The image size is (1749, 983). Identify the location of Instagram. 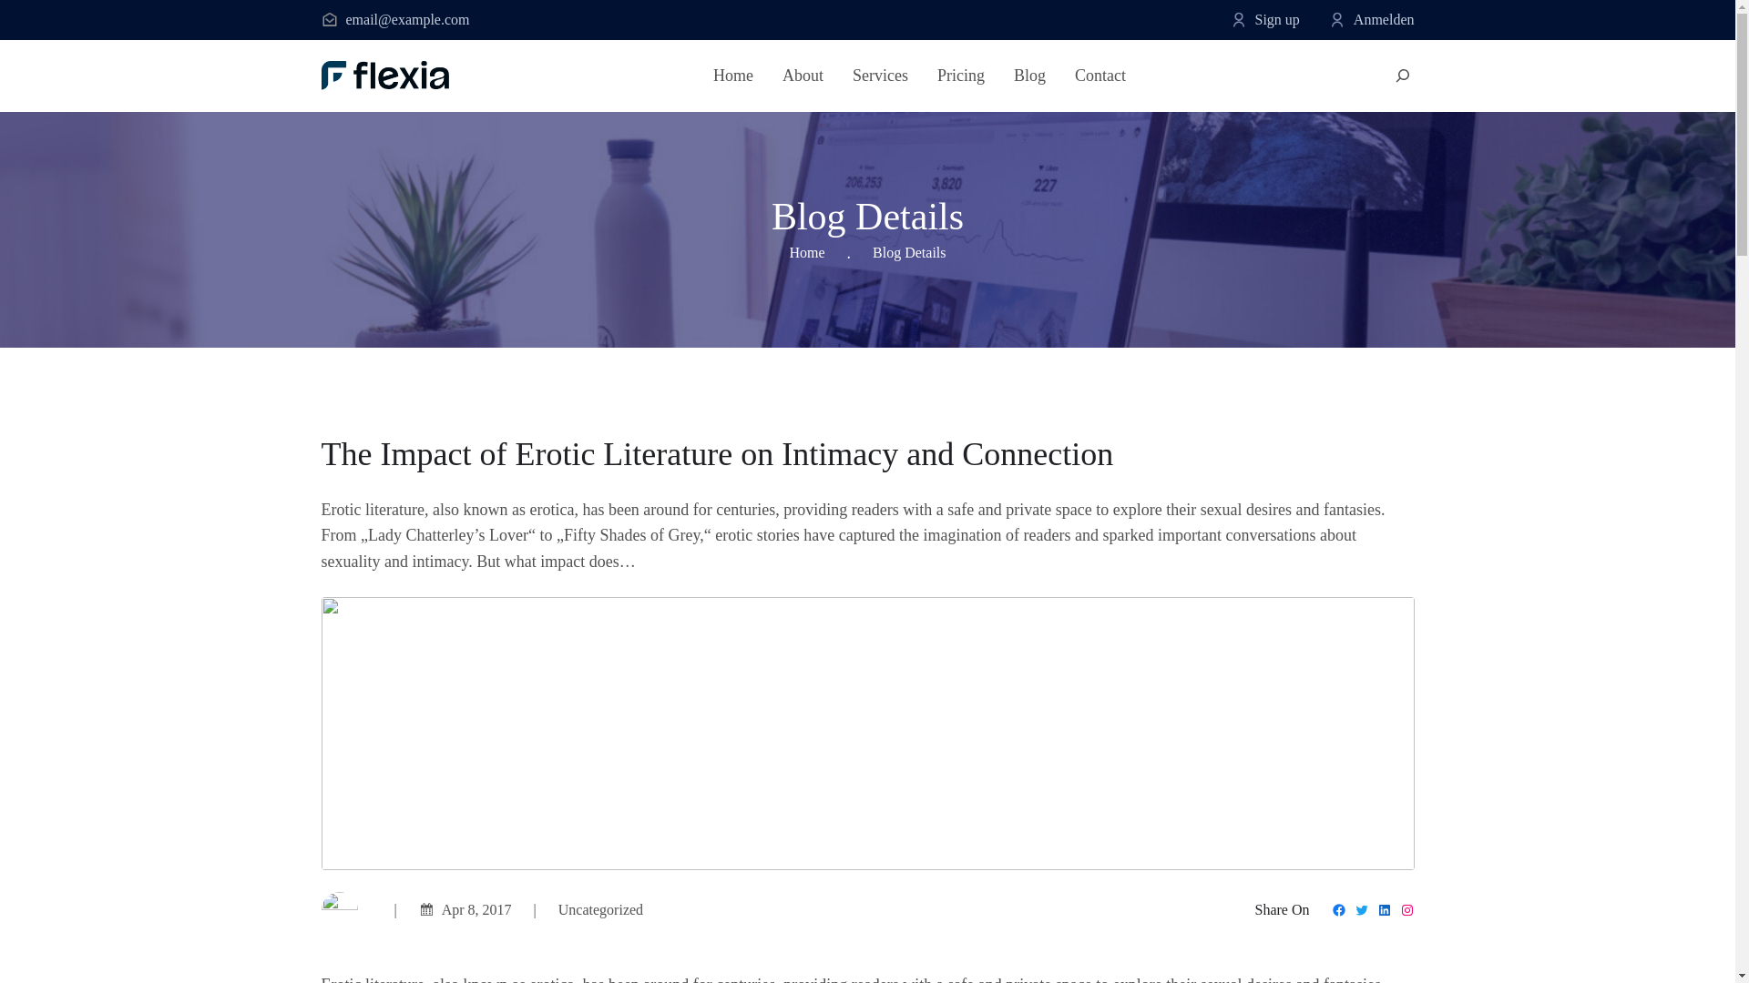
(1406, 910).